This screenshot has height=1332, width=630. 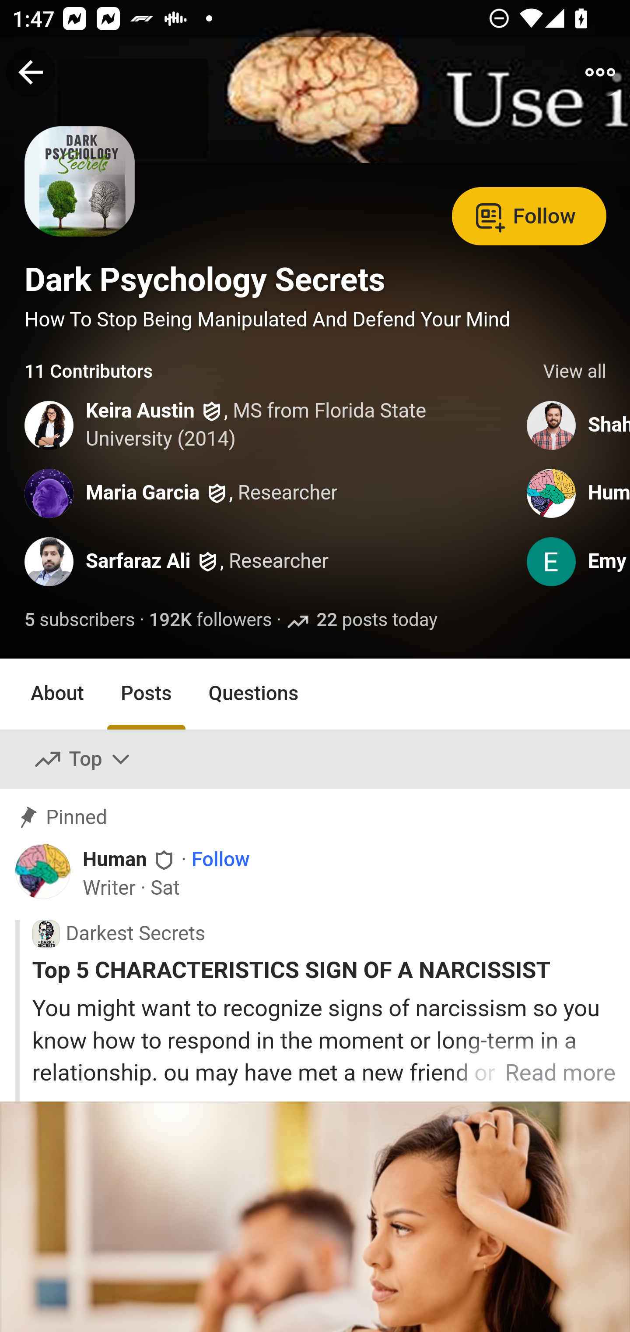 What do you see at coordinates (575, 372) in the screenshot?
I see `View all` at bounding box center [575, 372].